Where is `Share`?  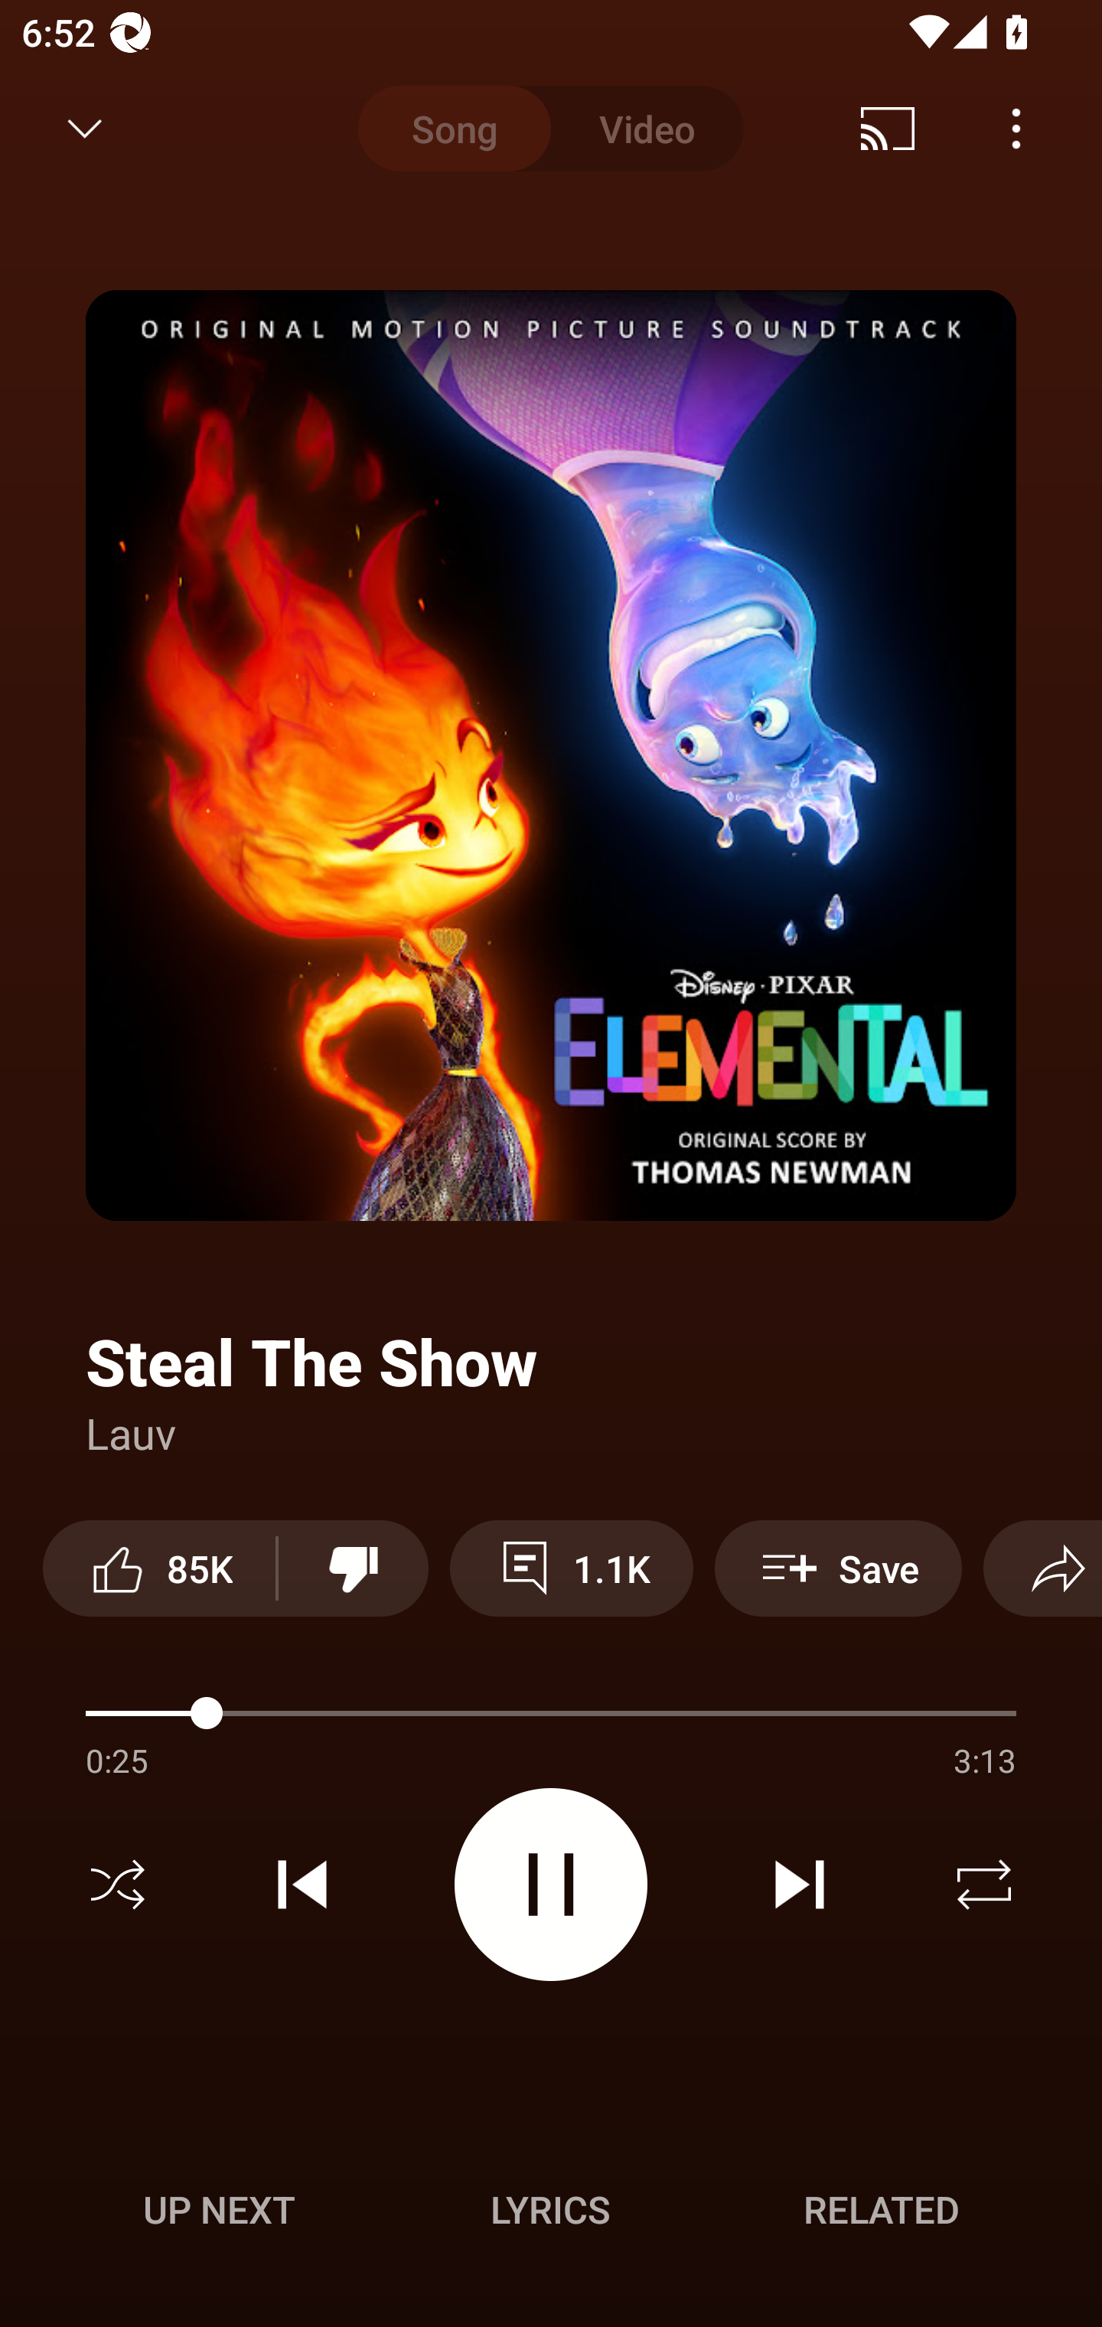 Share is located at coordinates (1042, 1568).